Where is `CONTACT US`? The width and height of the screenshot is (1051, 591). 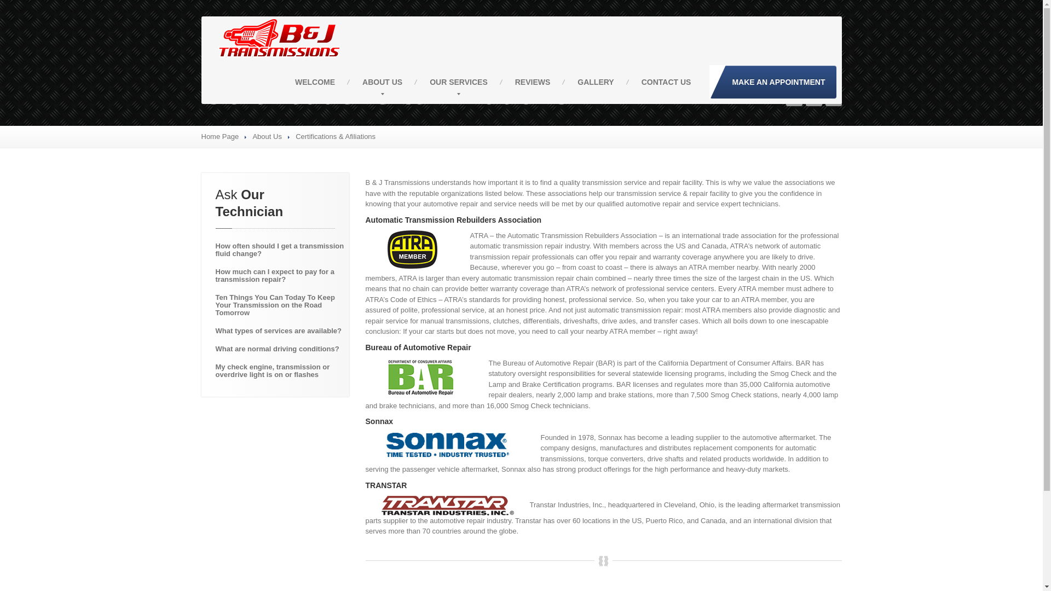 CONTACT US is located at coordinates (666, 82).